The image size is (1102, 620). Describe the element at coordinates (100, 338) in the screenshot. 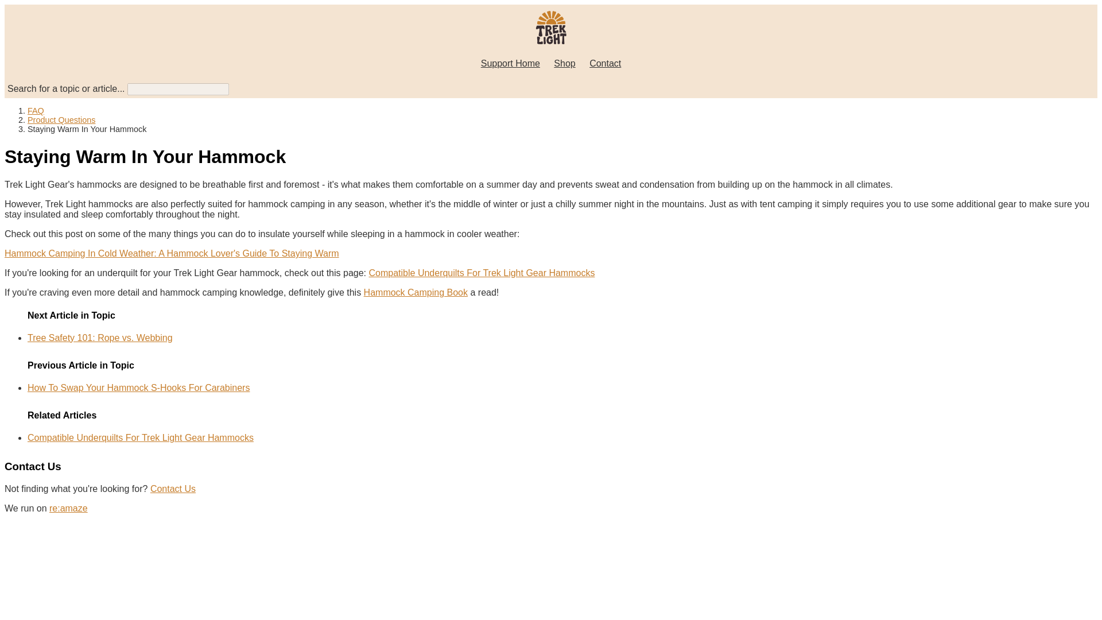

I see `Tree Safety 101: Rope vs. Webbing` at that location.